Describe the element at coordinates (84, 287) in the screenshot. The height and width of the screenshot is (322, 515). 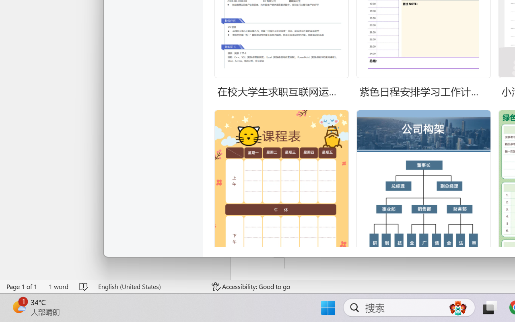
I see `Spelling and Grammar Check No Errors` at that location.